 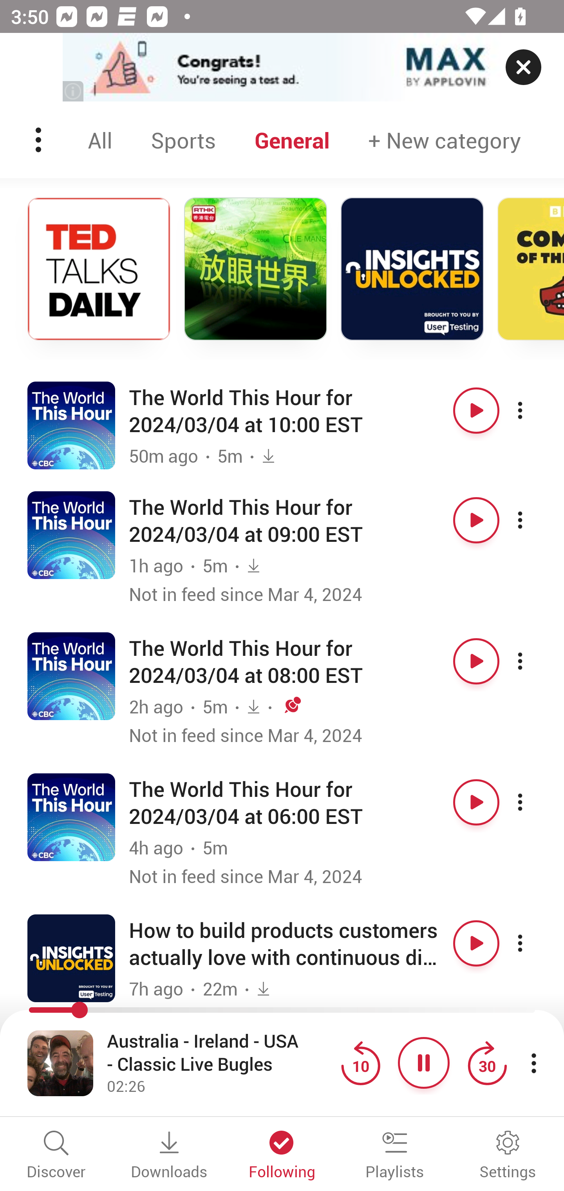 I want to click on Play button, so click(x=476, y=410).